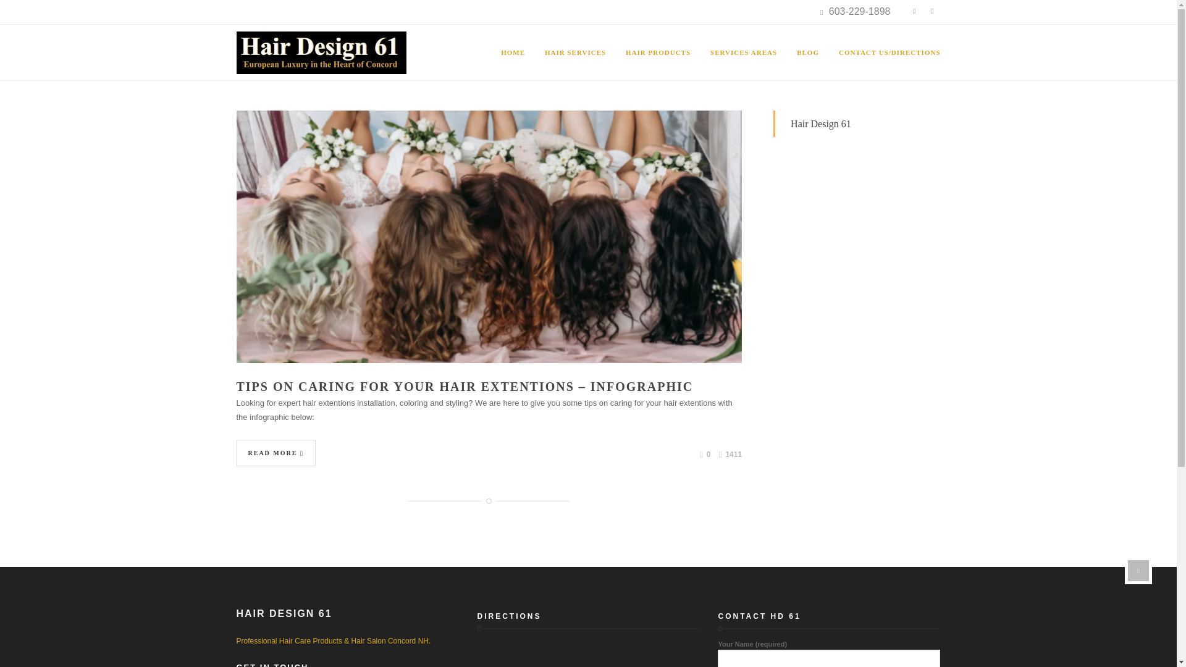 The height and width of the screenshot is (667, 1186). I want to click on Love this, so click(705, 455).